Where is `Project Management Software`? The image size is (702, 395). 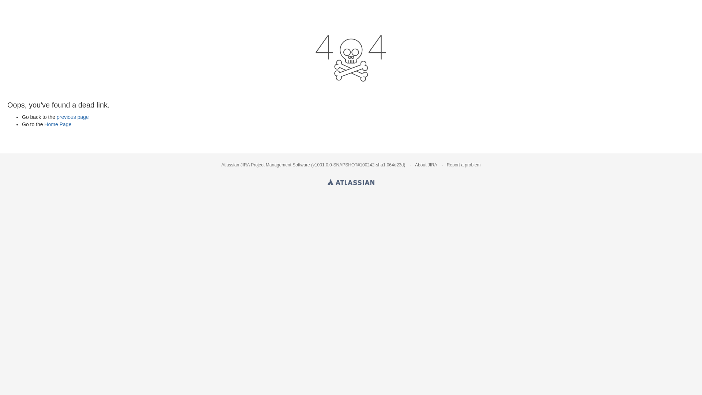
Project Management Software is located at coordinates (280, 165).